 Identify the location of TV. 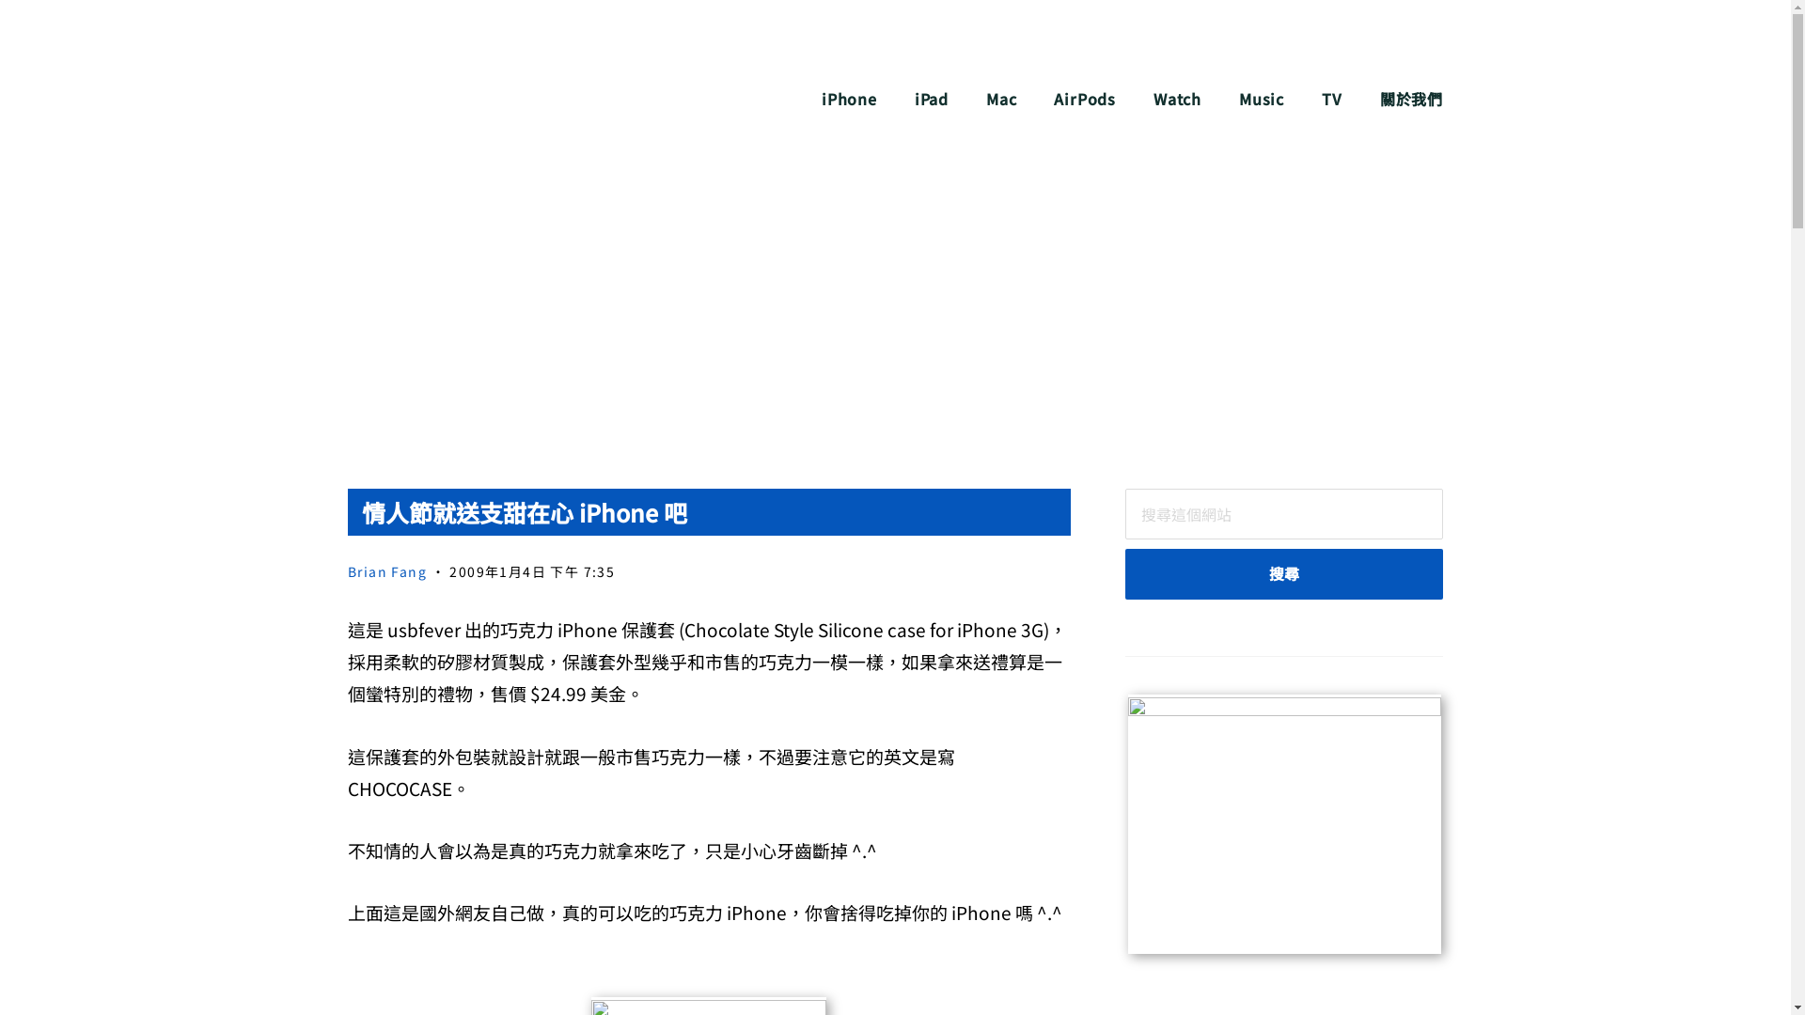
(1332, 100).